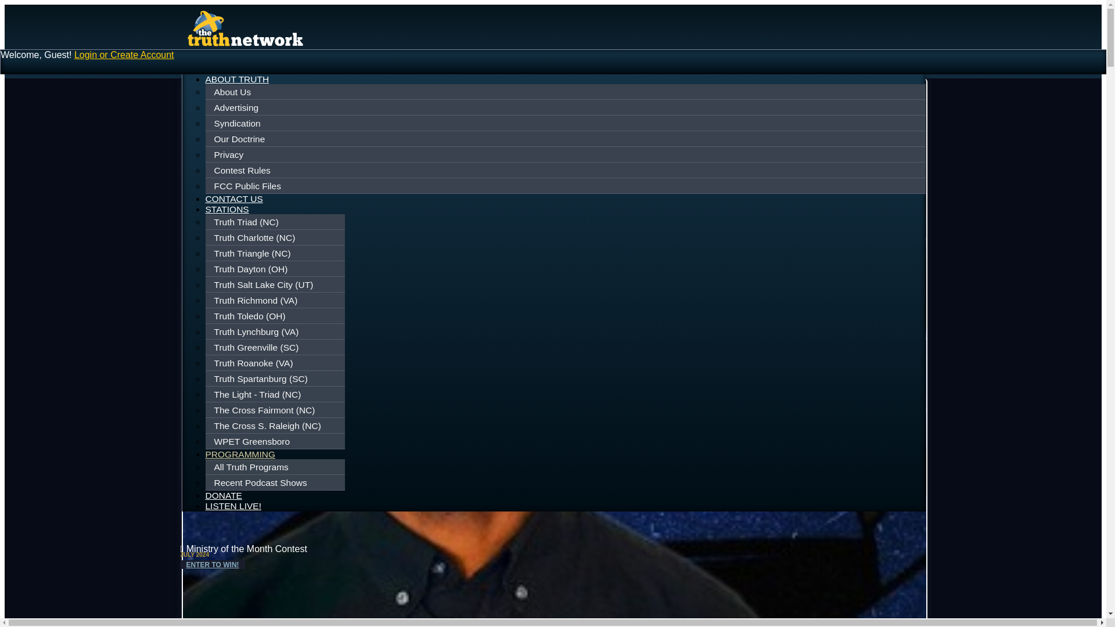 The image size is (1115, 627). What do you see at coordinates (566, 92) in the screenshot?
I see `About Us` at bounding box center [566, 92].